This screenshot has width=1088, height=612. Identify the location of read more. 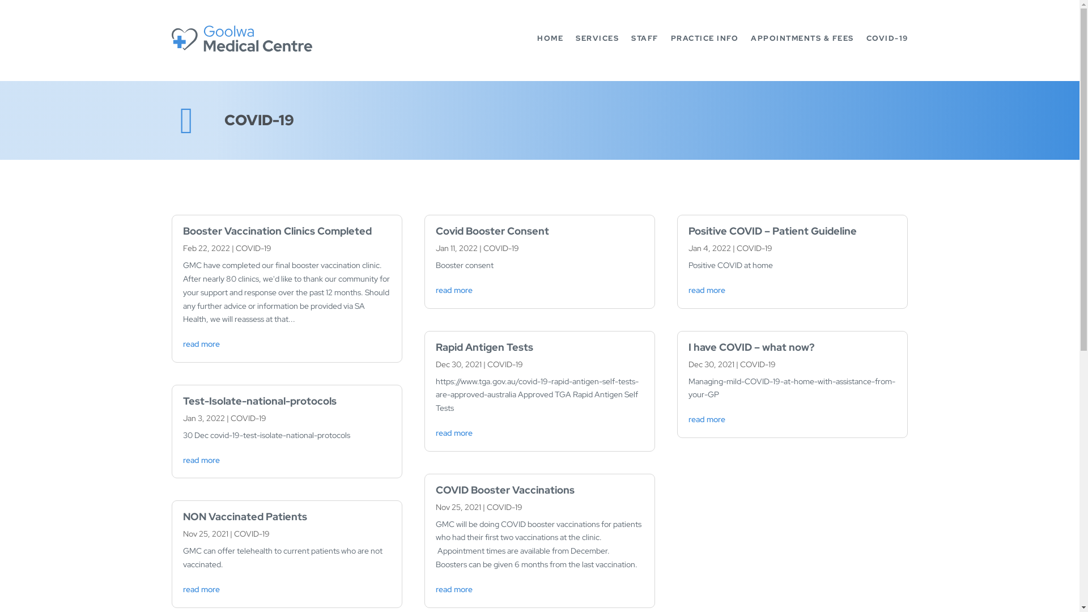
(454, 433).